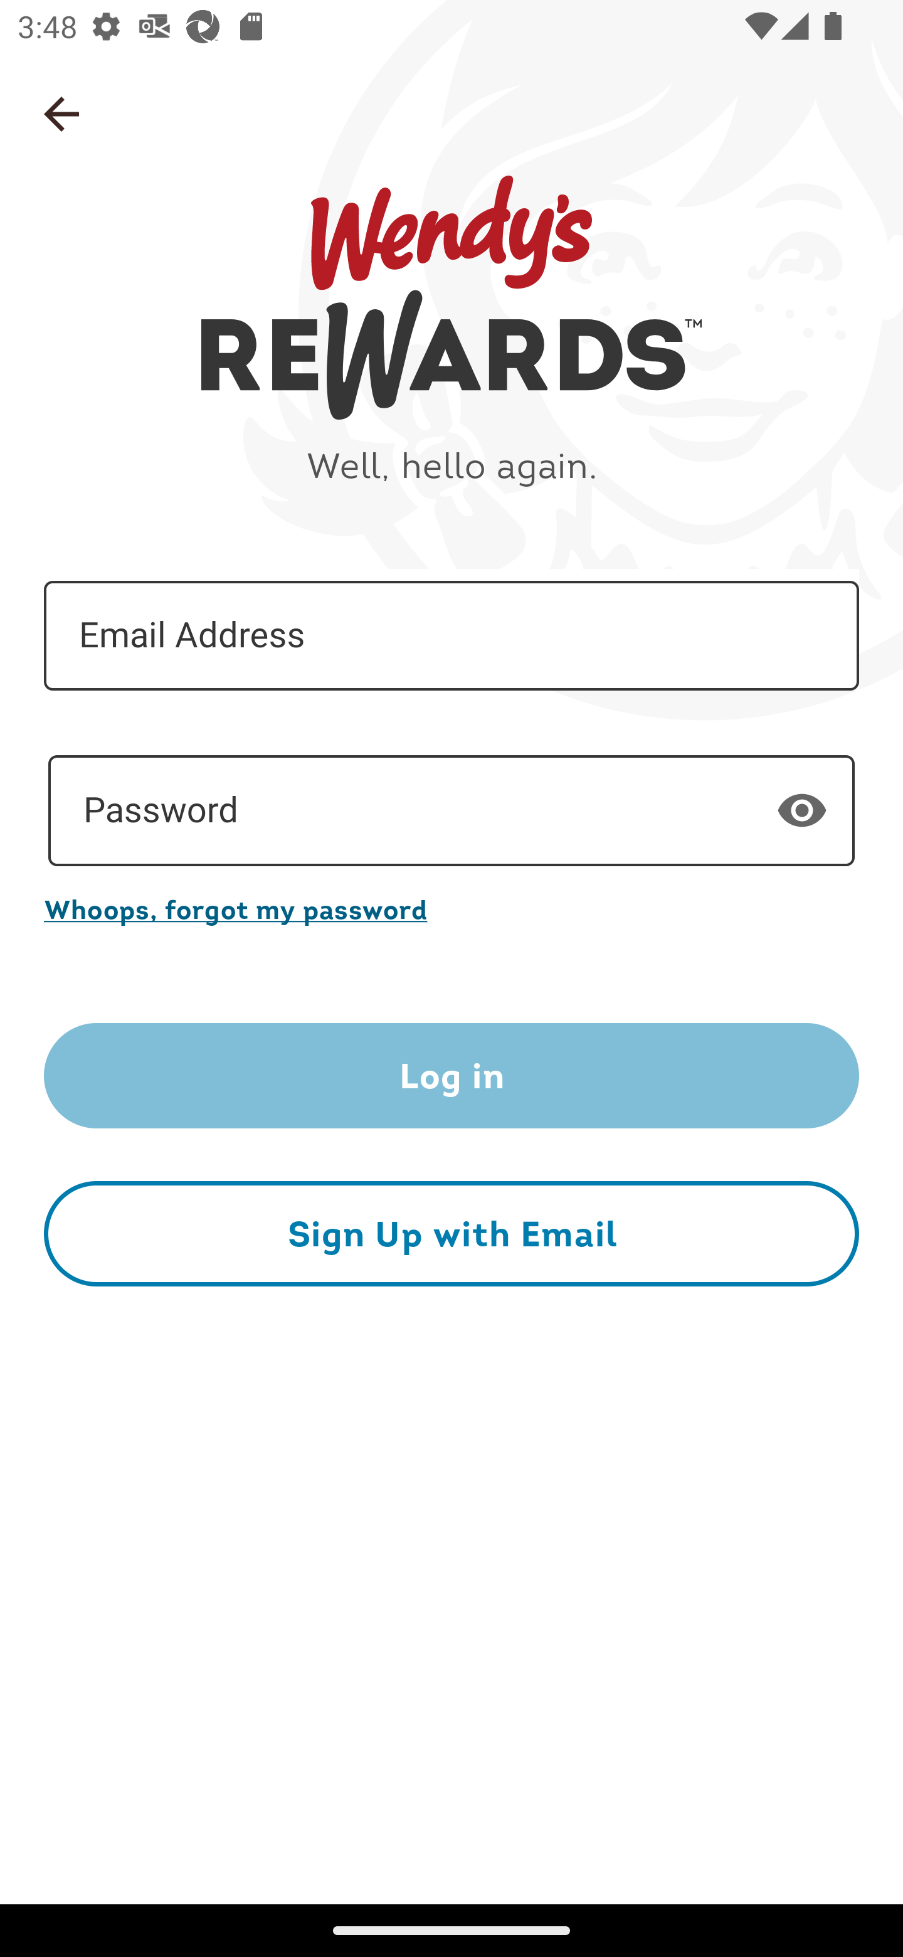  What do you see at coordinates (802, 810) in the screenshot?
I see `Show password` at bounding box center [802, 810].